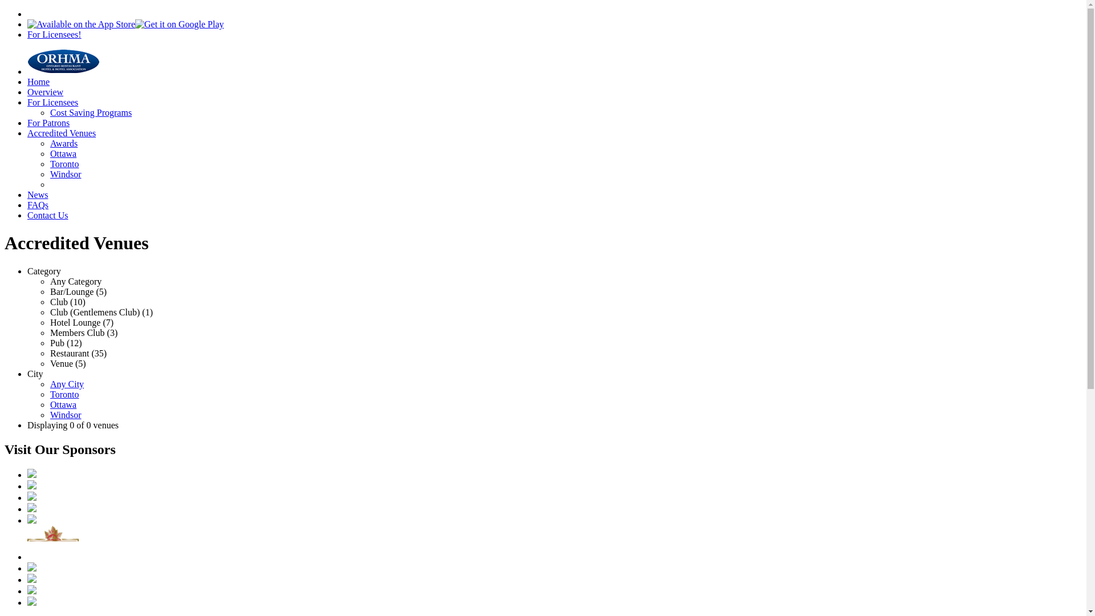  Describe the element at coordinates (38, 177) in the screenshot. I see `News` at that location.